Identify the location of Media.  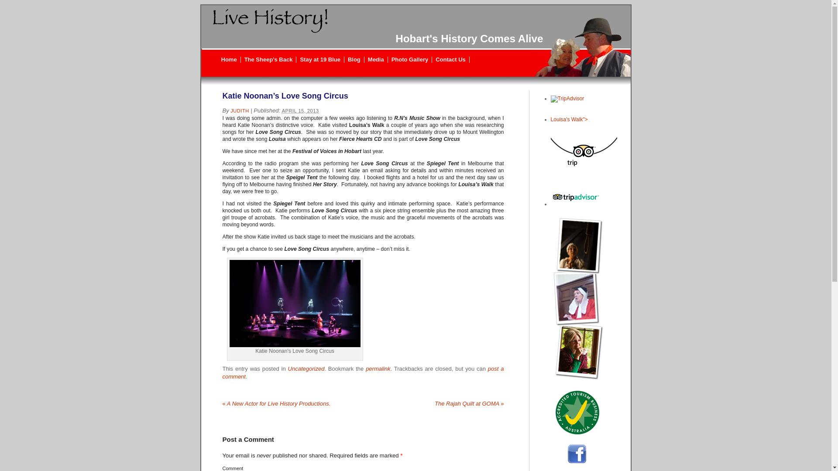
(376, 60).